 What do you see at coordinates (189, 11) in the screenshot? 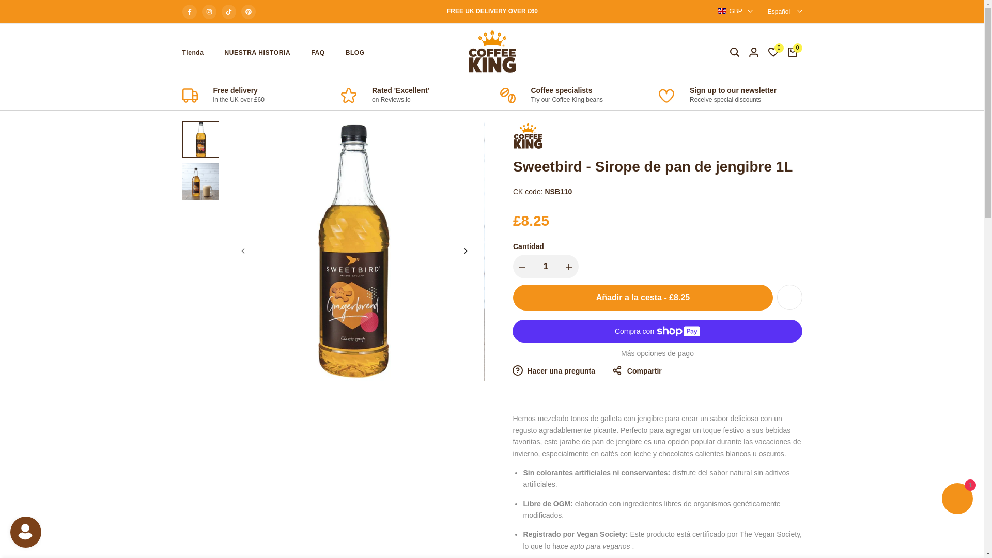
I see `Facebook` at bounding box center [189, 11].